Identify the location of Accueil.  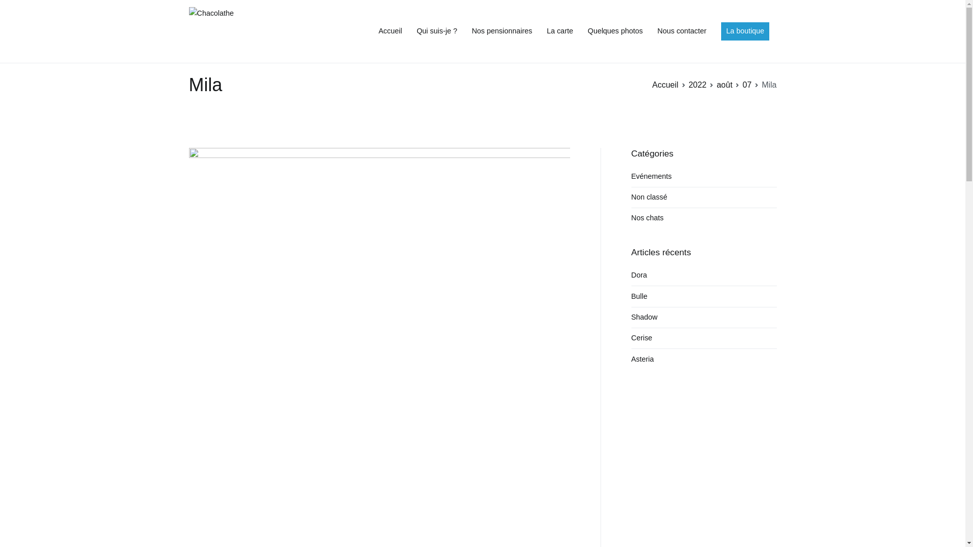
(390, 31).